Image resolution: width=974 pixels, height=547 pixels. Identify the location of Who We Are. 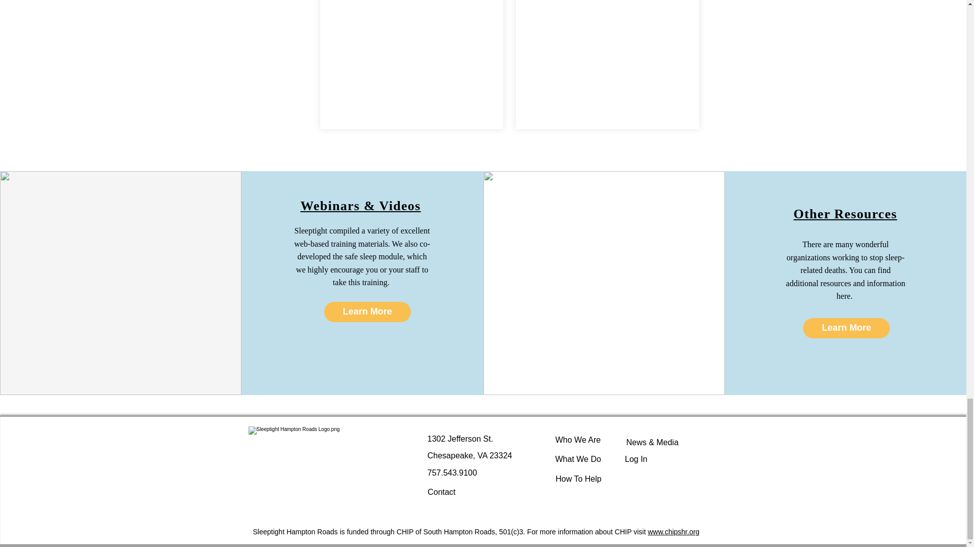
(578, 440).